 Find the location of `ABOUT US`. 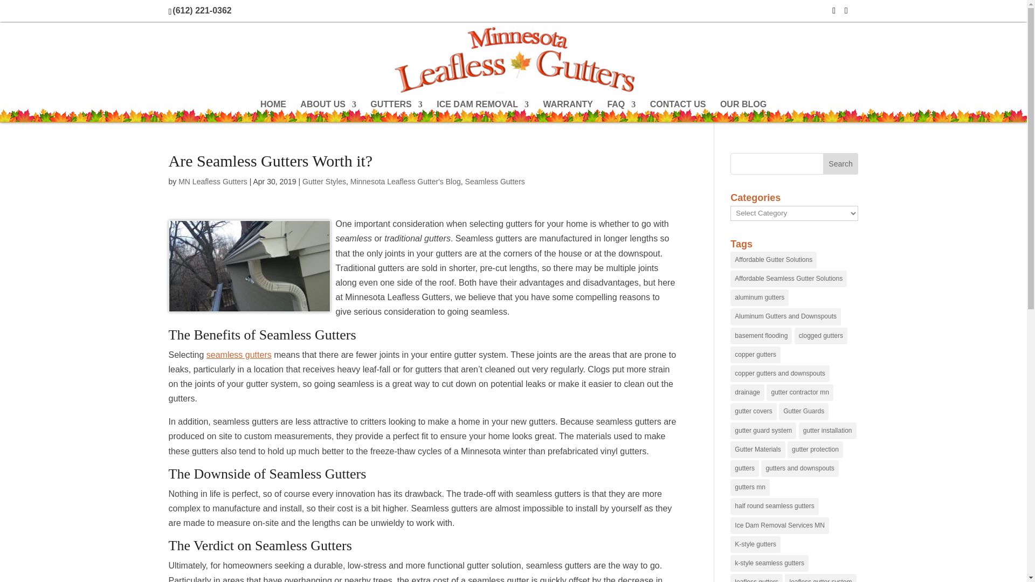

ABOUT US is located at coordinates (328, 111).